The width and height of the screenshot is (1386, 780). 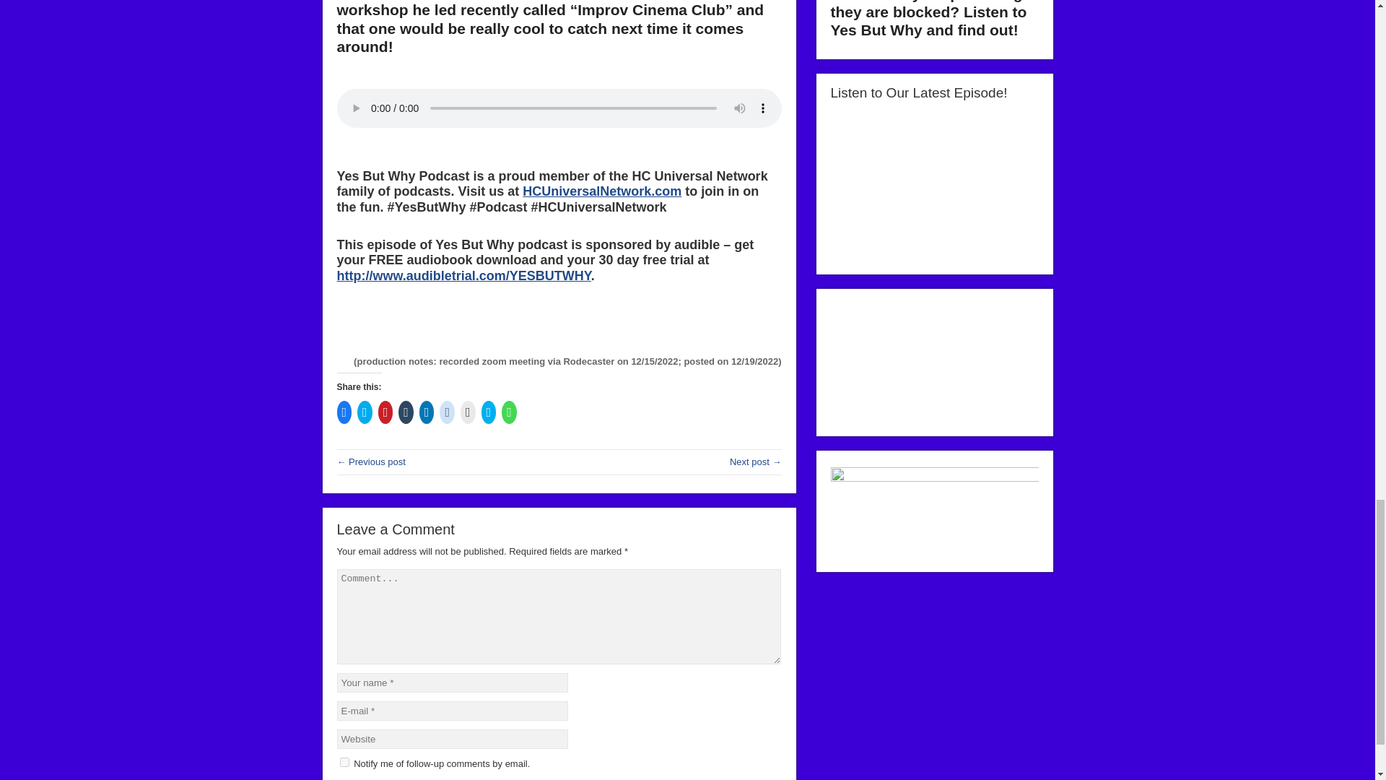 I want to click on subscribe, so click(x=344, y=761).